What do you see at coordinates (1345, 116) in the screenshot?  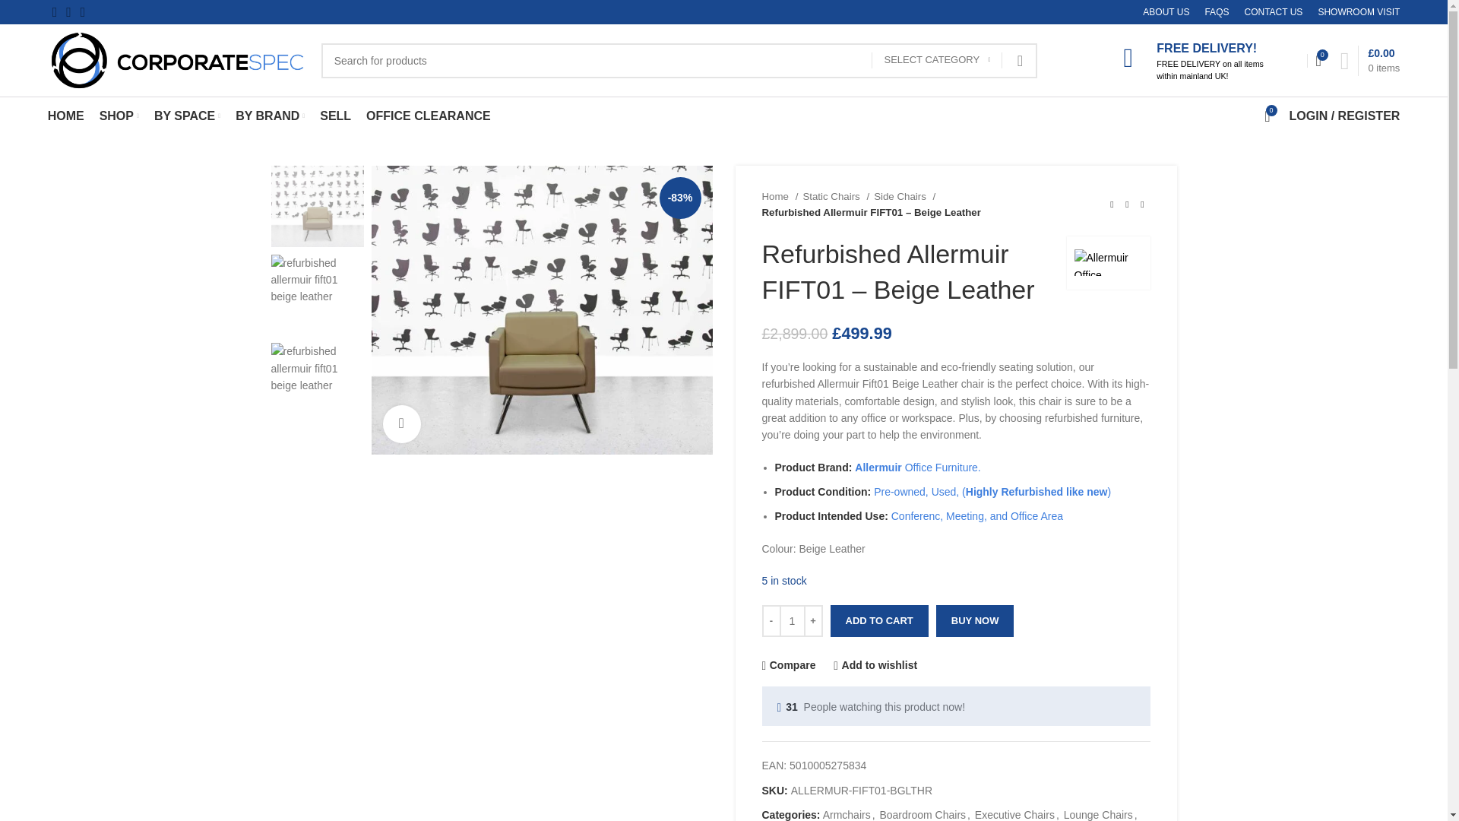 I see `My account` at bounding box center [1345, 116].